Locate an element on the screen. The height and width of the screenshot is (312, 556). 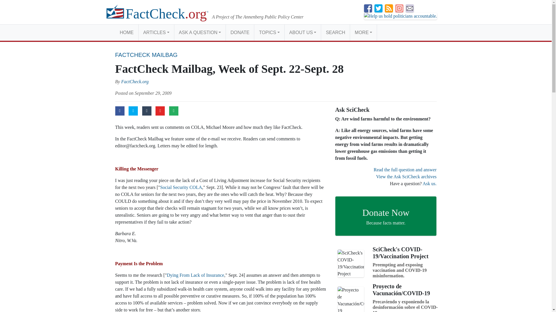
ASK A QUESTION is located at coordinates (200, 32).